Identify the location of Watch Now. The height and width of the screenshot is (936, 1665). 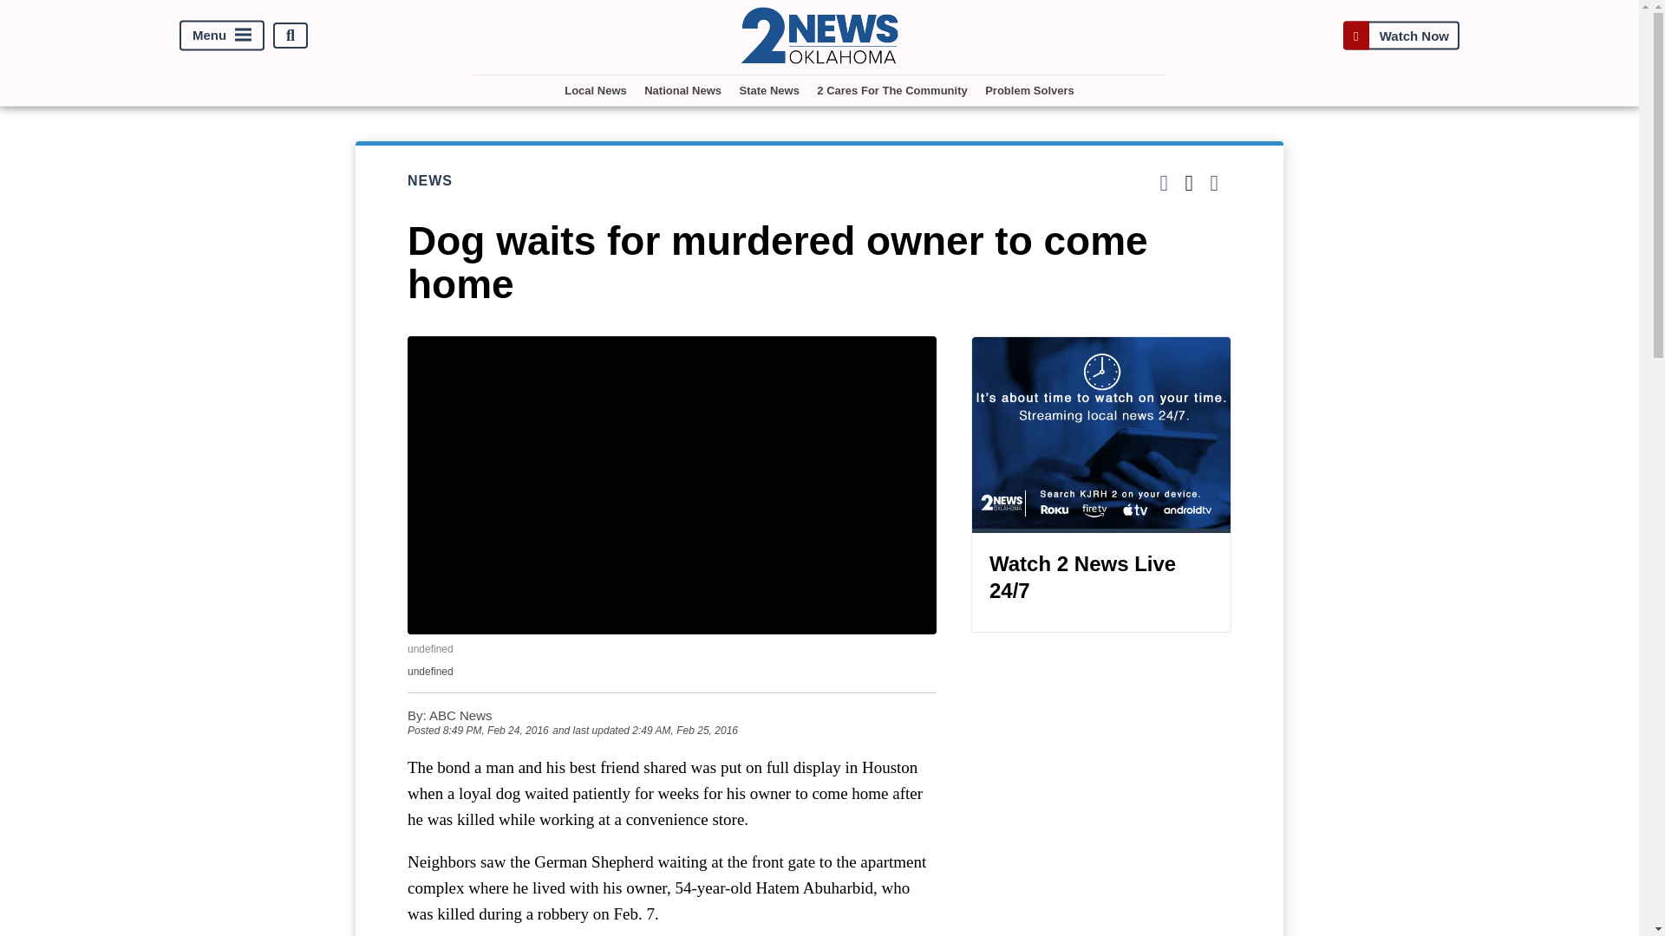
(1401, 36).